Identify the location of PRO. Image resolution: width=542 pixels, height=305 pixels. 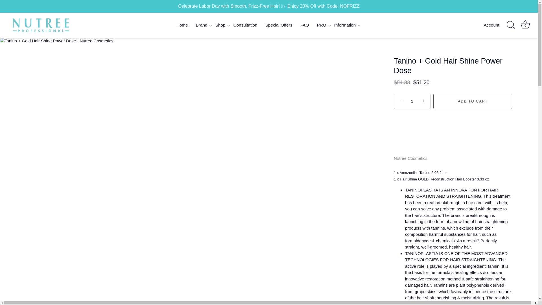
(321, 25).